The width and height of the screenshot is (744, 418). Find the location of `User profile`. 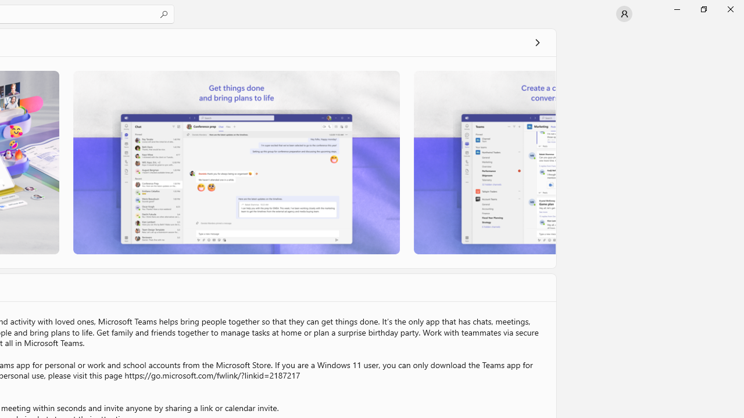

User profile is located at coordinates (624, 14).